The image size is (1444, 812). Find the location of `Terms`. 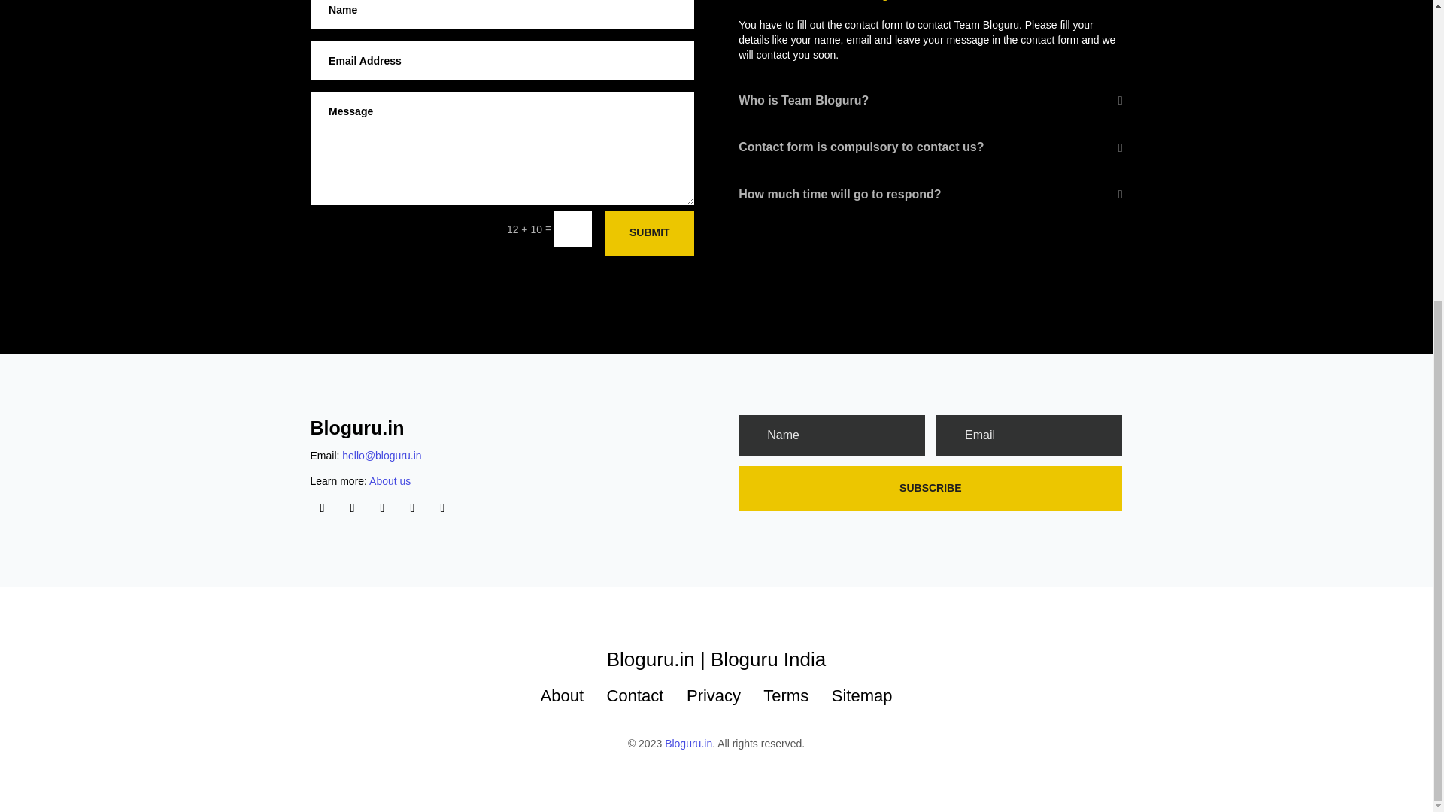

Terms is located at coordinates (786, 695).